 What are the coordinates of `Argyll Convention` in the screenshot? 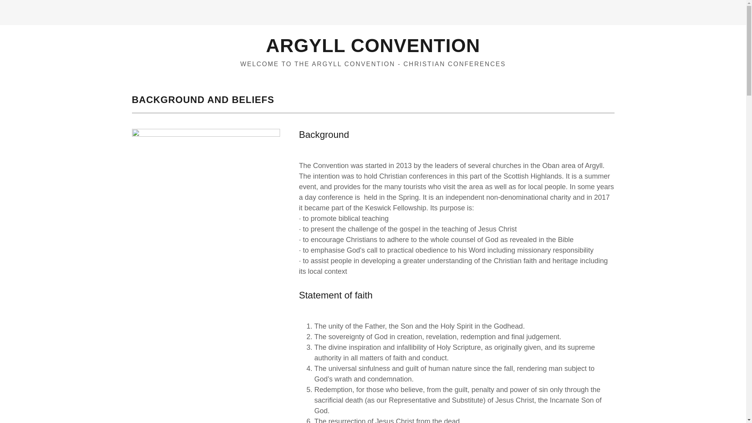 It's located at (373, 49).